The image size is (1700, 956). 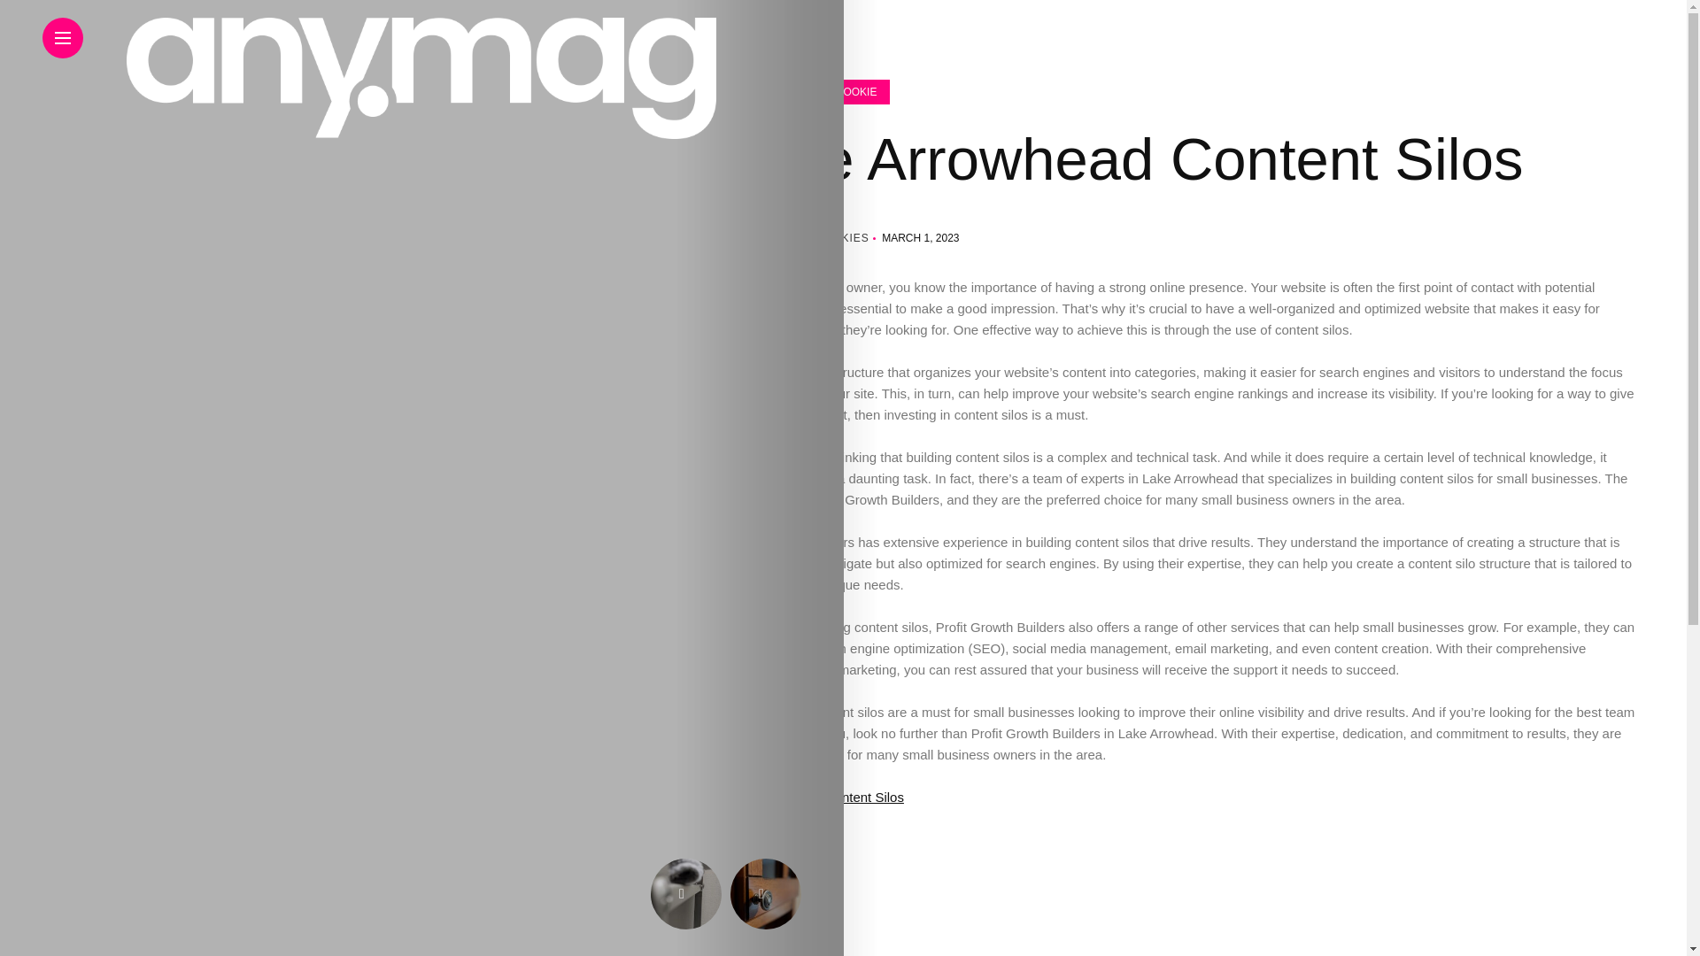 I want to click on WEYOUZ COOKIES, so click(x=579, y=238).